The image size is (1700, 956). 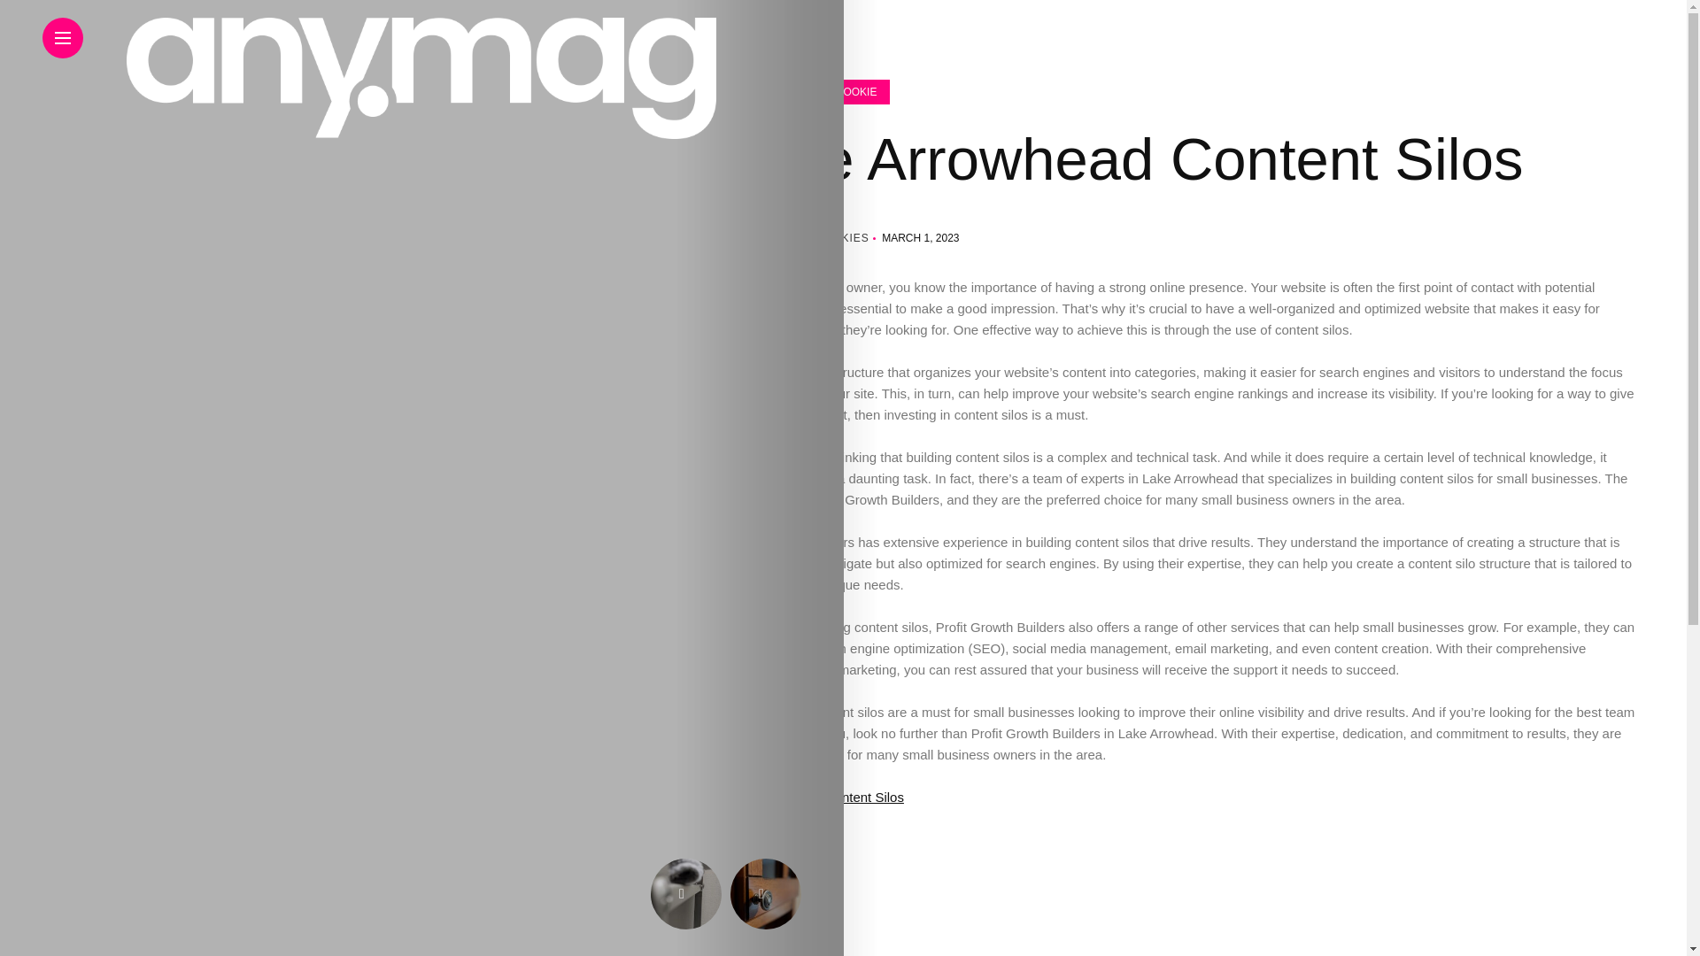 I want to click on WEYOUZ COOKIES, so click(x=579, y=238).